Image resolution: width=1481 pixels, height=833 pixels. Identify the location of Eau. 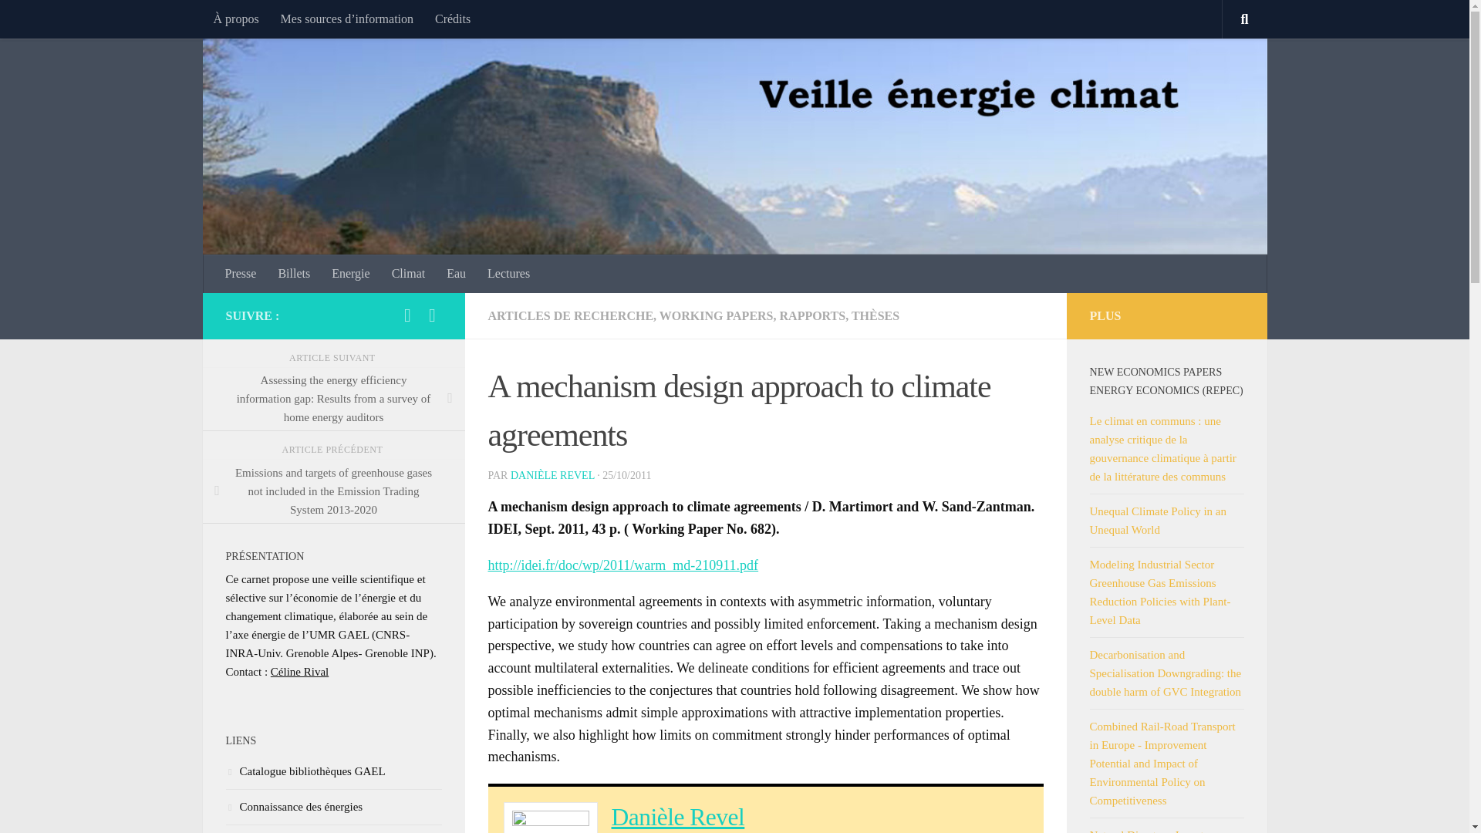
(456, 274).